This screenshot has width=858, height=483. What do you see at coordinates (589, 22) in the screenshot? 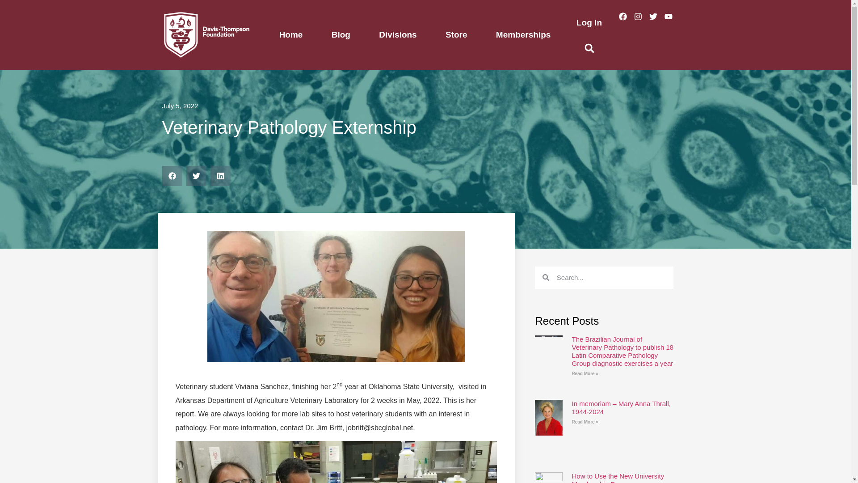
I see `Log In` at bounding box center [589, 22].